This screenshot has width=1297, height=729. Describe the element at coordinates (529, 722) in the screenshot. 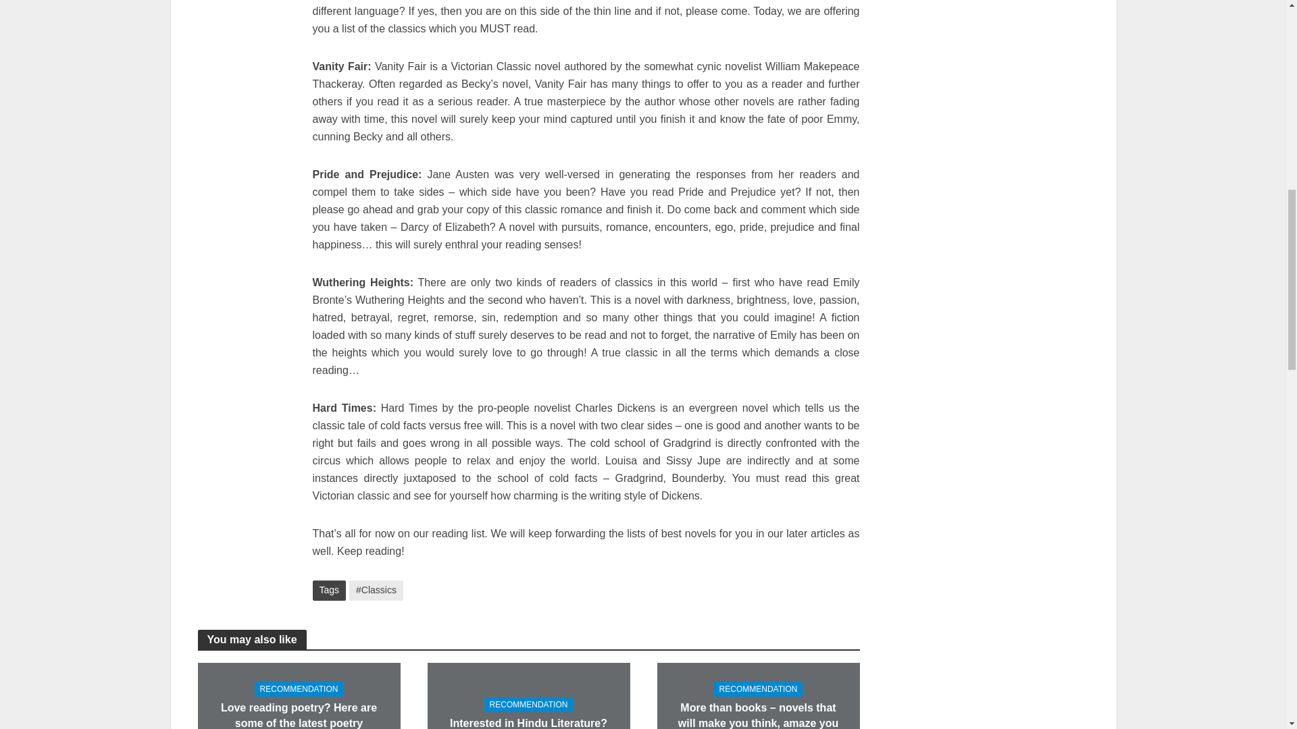

I see `Interested in Hindu Literature? Start by reading these books` at that location.